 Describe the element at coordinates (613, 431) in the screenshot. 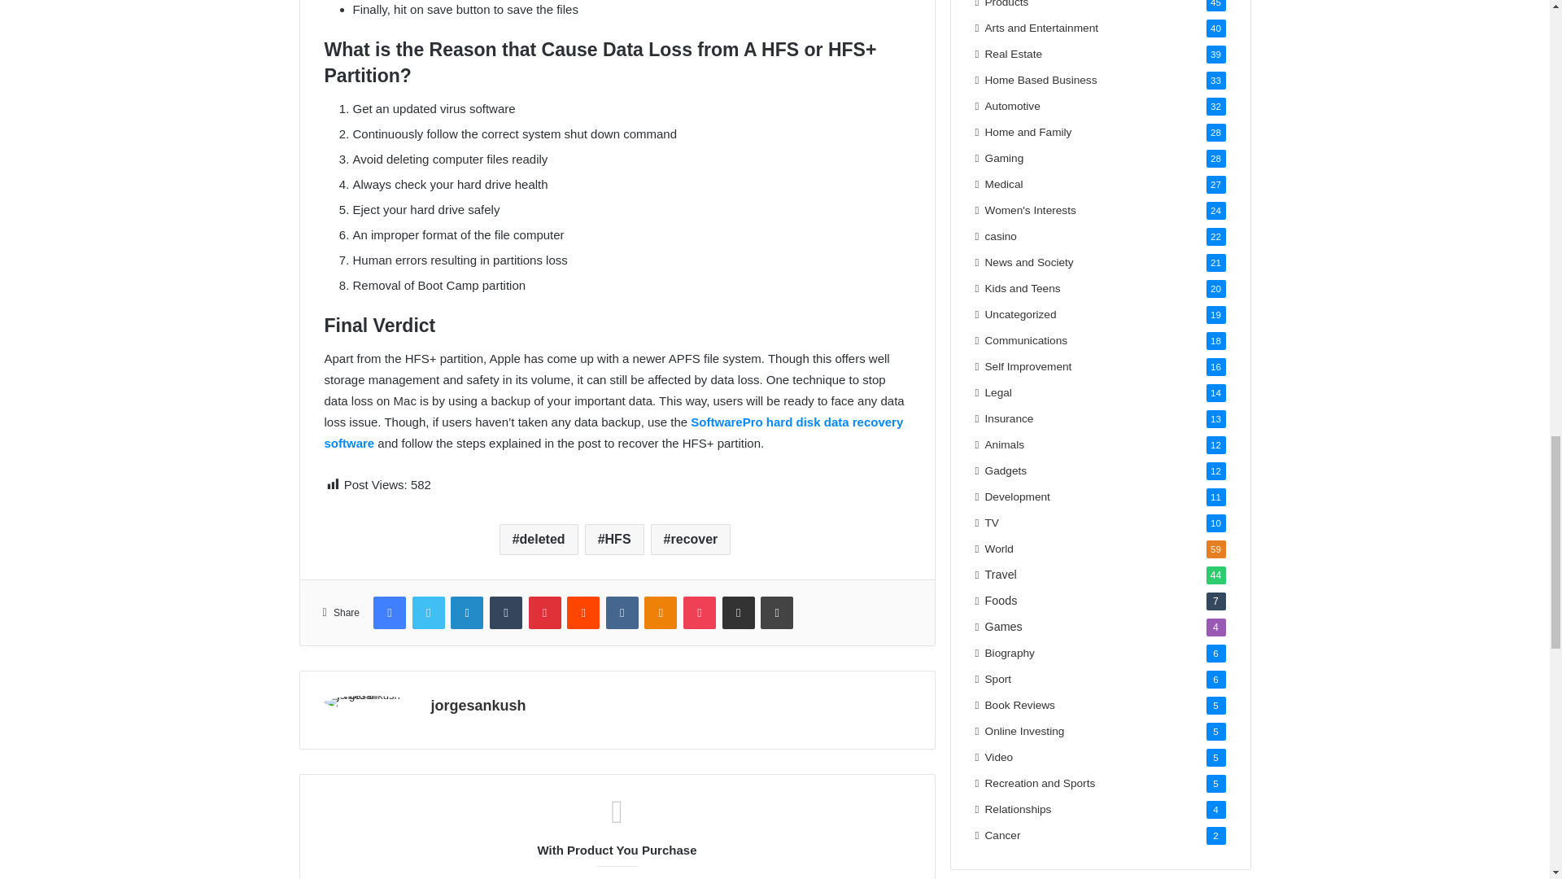

I see `SoftwarePro hard disk data recovery software` at that location.